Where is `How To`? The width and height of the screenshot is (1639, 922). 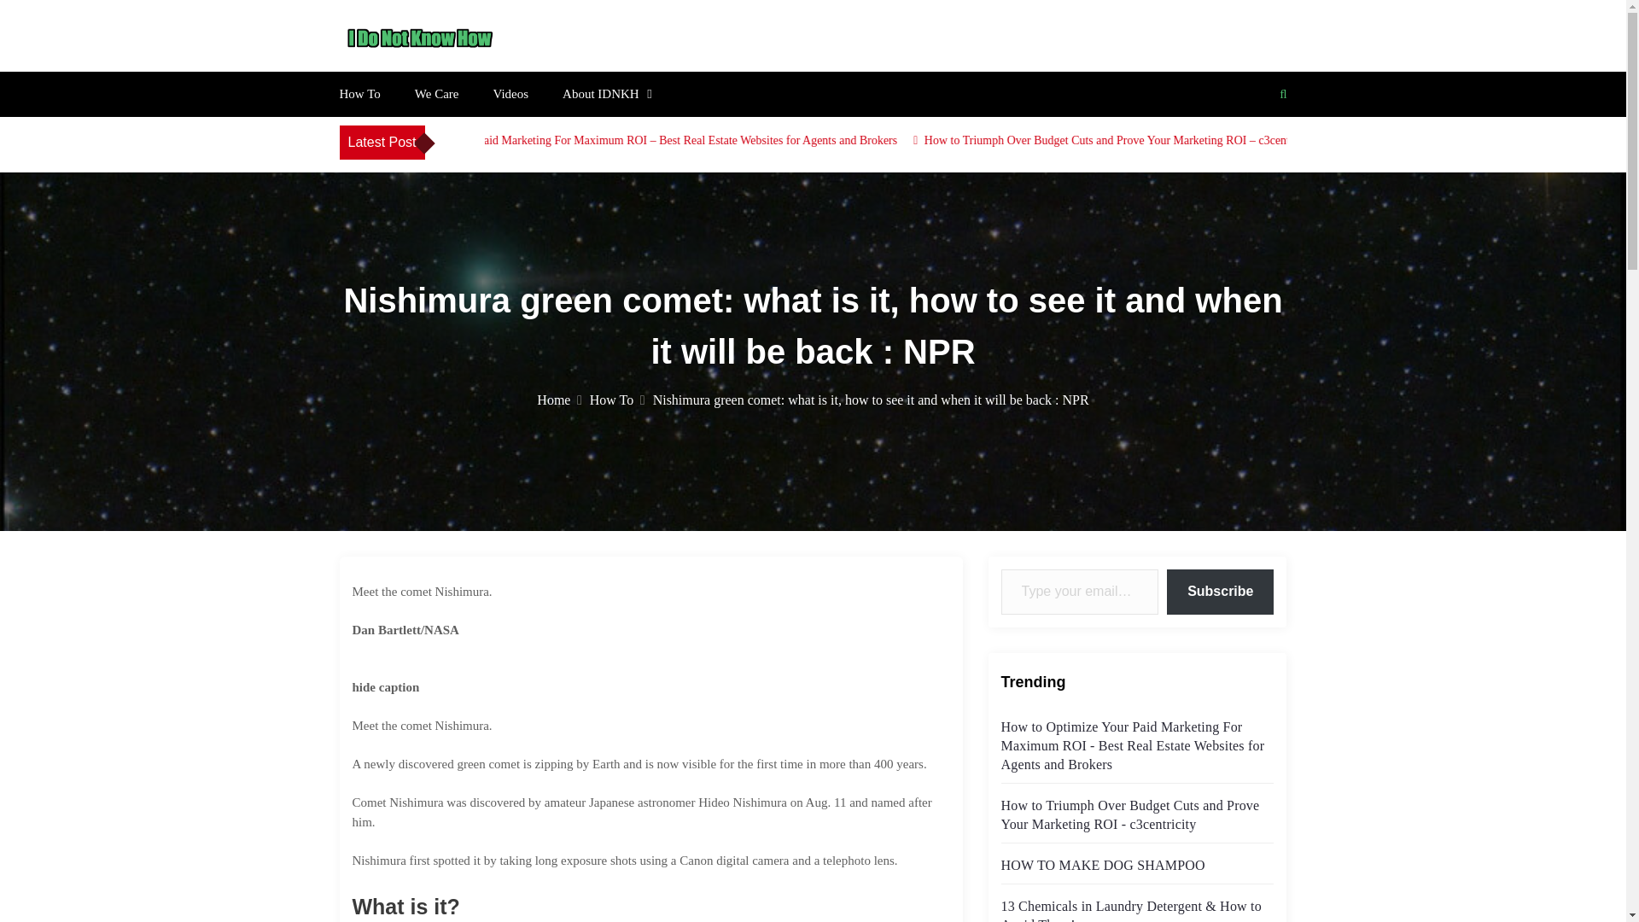 How To is located at coordinates (618, 400).